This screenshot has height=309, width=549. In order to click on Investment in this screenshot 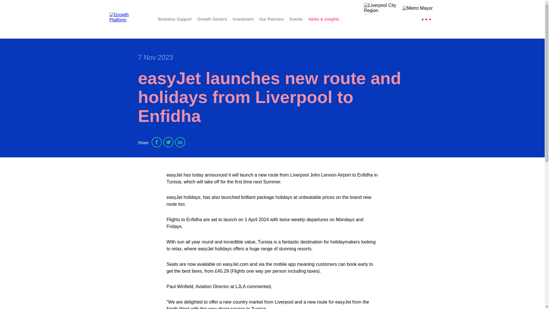, I will do `click(242, 19)`.